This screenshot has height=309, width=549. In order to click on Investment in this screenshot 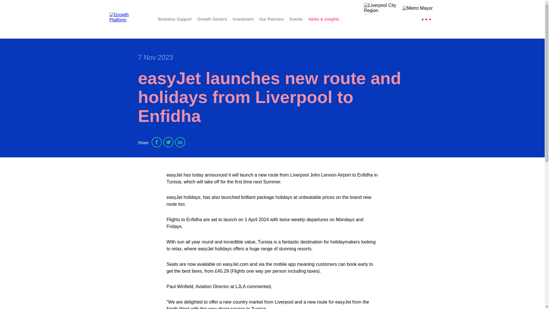, I will do `click(242, 19)`.